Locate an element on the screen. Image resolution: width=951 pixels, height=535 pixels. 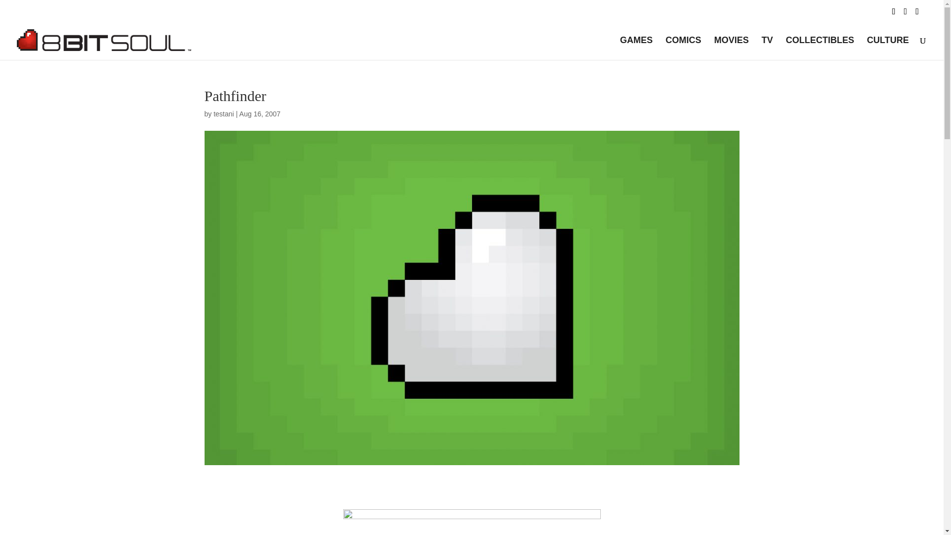
Posts by testani is located at coordinates (223, 114).